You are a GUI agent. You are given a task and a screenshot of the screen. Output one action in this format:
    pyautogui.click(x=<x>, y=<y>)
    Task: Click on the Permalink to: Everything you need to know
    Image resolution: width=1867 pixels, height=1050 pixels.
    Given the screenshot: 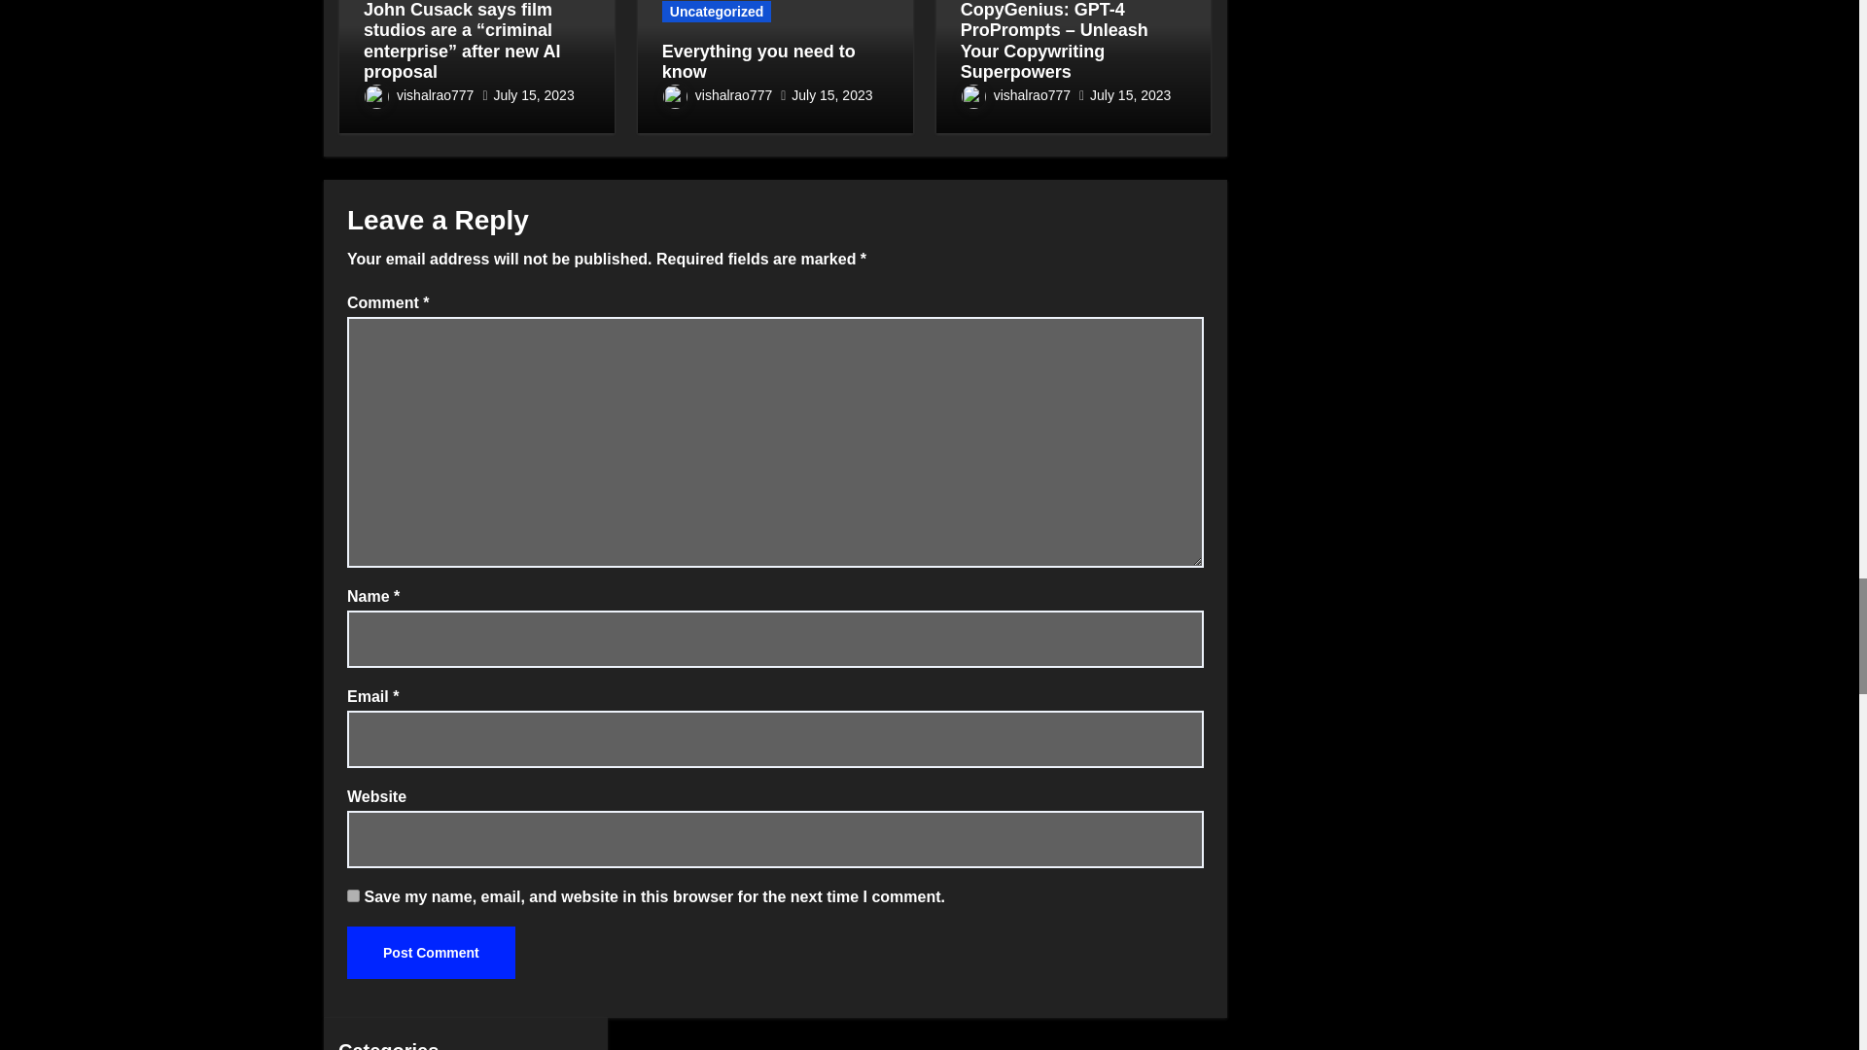 What is the action you would take?
    pyautogui.click(x=758, y=62)
    